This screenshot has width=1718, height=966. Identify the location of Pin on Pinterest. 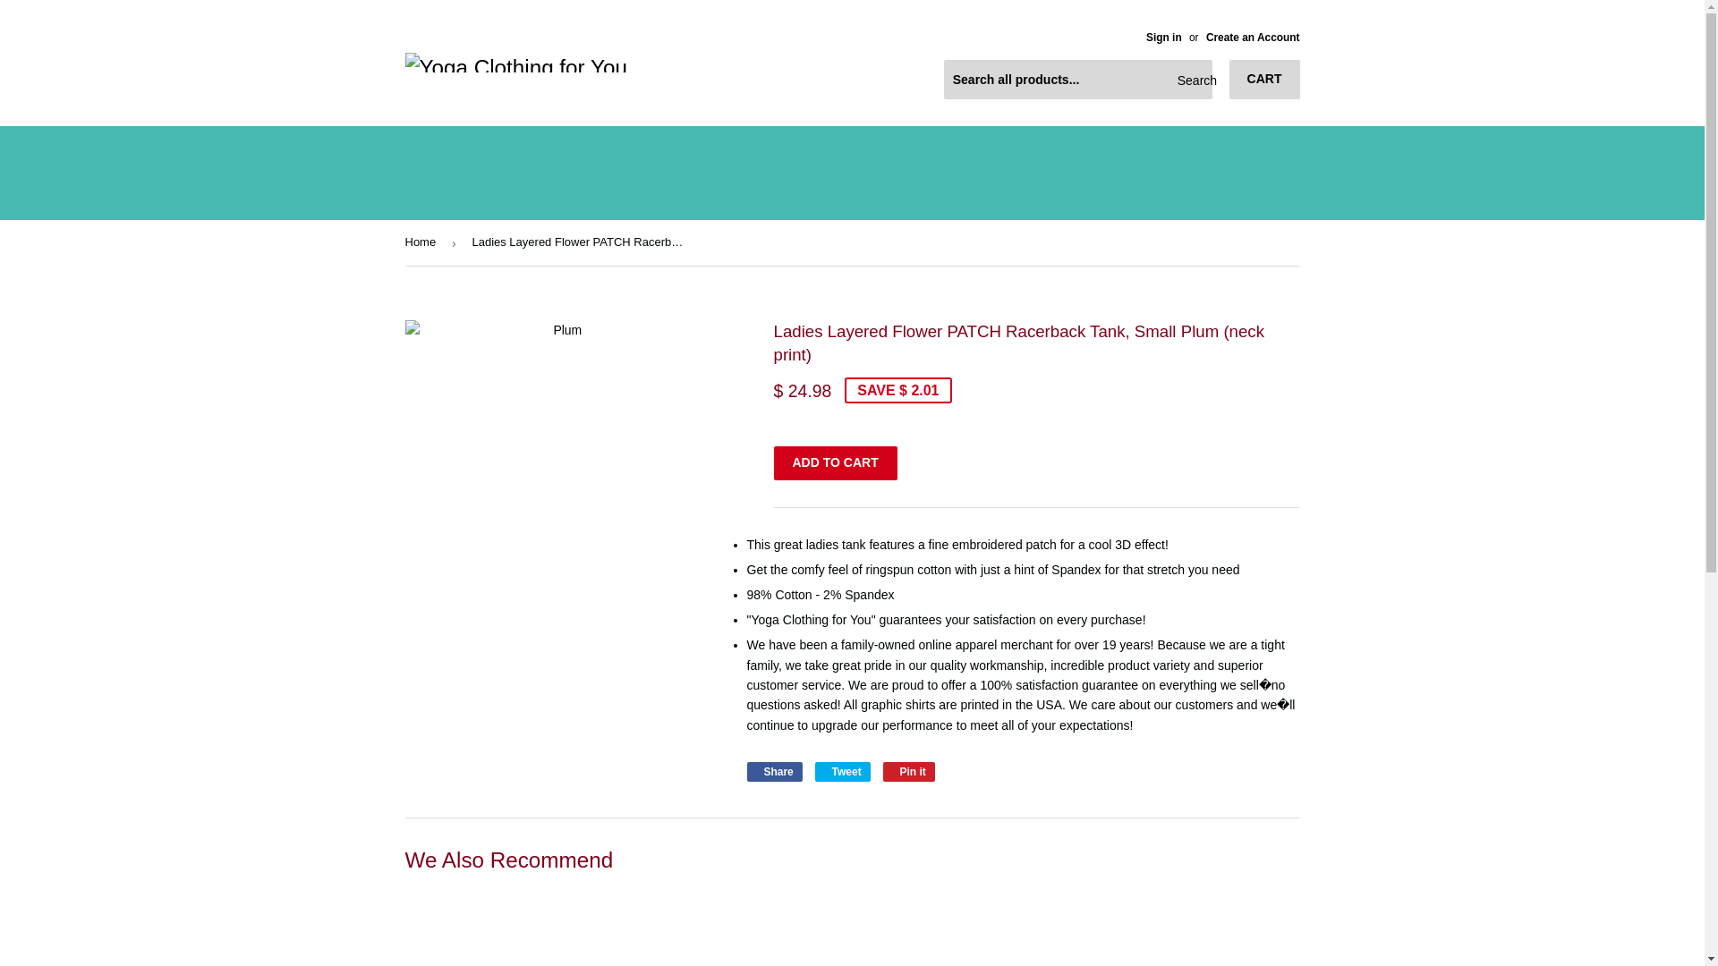
(908, 771).